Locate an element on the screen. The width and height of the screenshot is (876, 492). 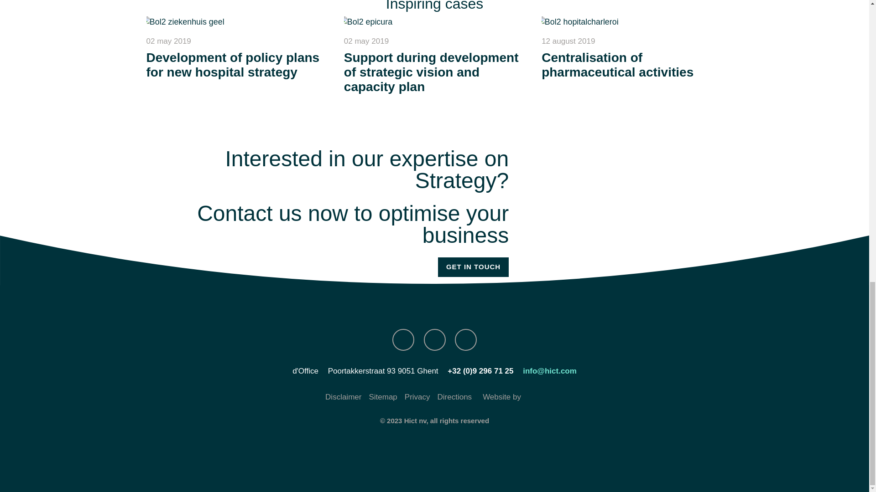
Development of policy plans for new hospital strategy is located at coordinates (233, 65).